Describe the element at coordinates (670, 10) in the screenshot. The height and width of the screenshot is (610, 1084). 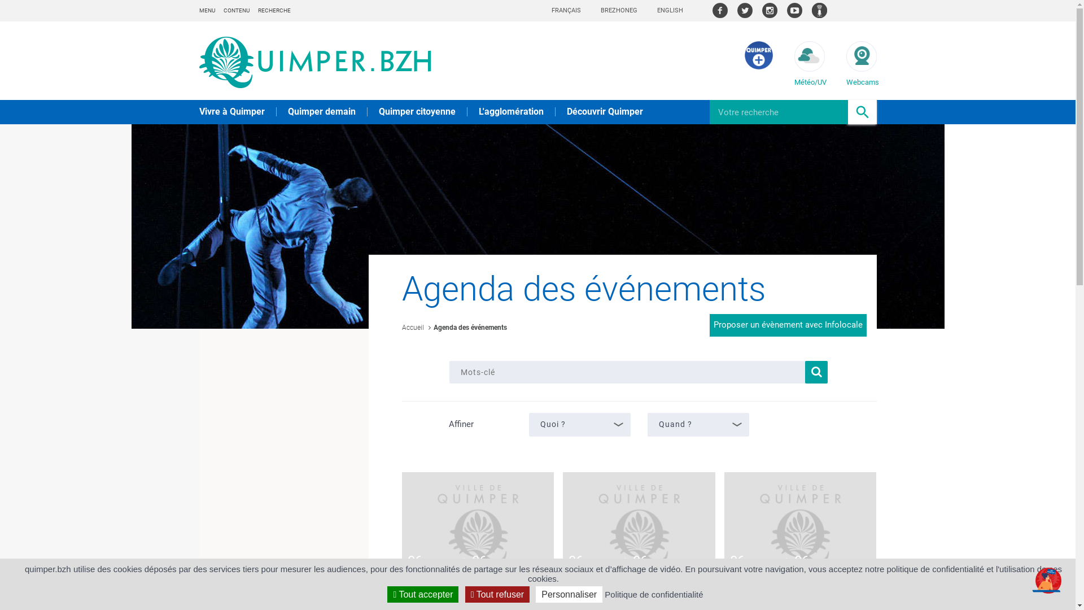
I see `ENGLISH` at that location.